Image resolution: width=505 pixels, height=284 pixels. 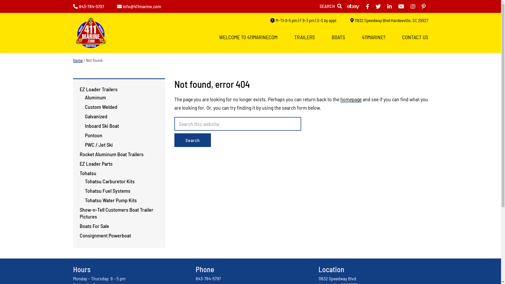 I want to click on Galvanized, so click(x=96, y=116).